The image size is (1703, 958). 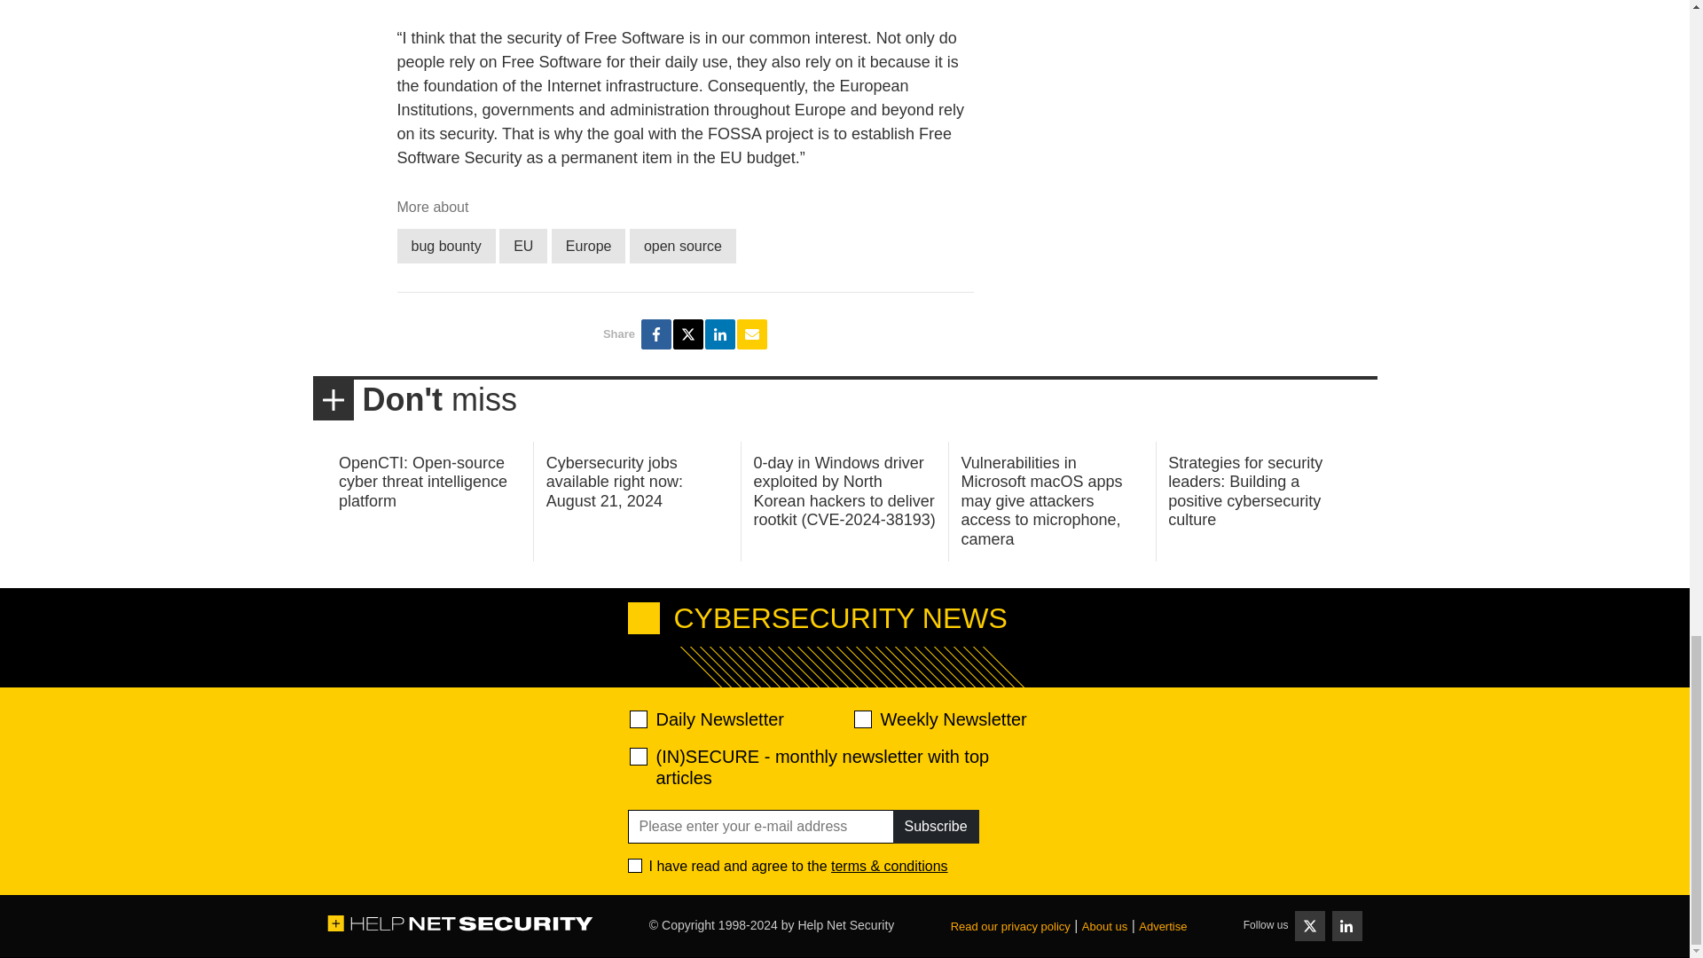 I want to click on EU, so click(x=522, y=247).